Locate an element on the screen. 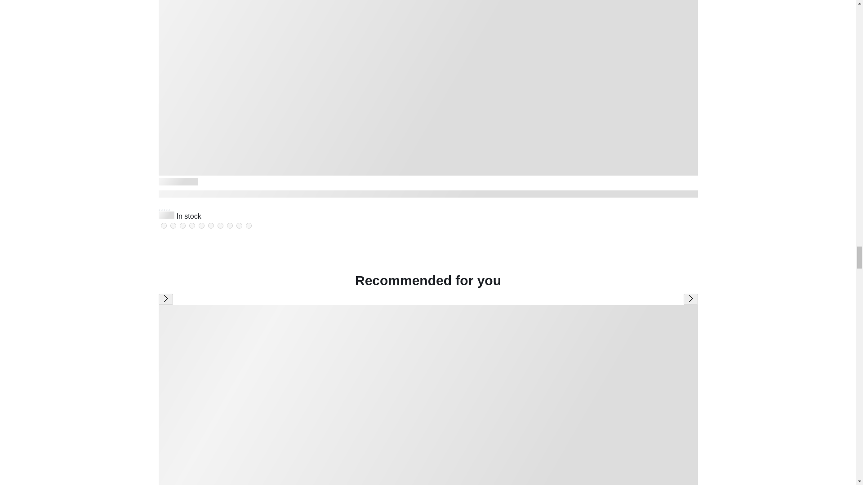  on is located at coordinates (191, 225).